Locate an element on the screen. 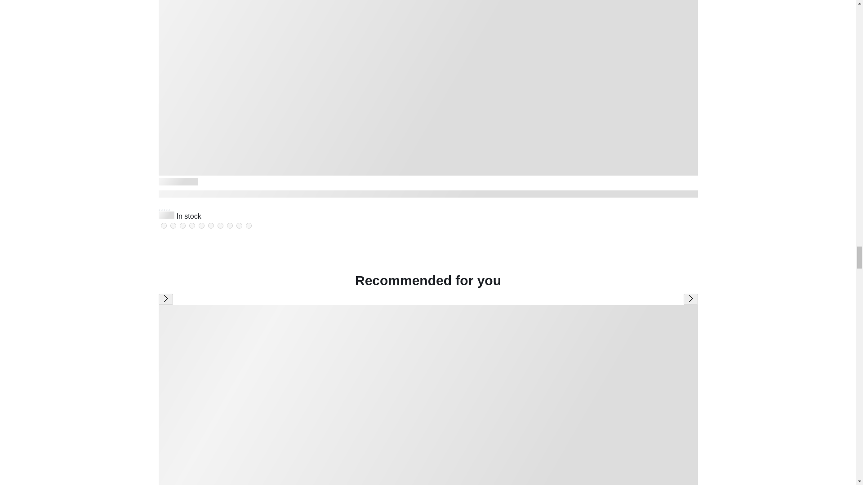  on is located at coordinates (191, 225).